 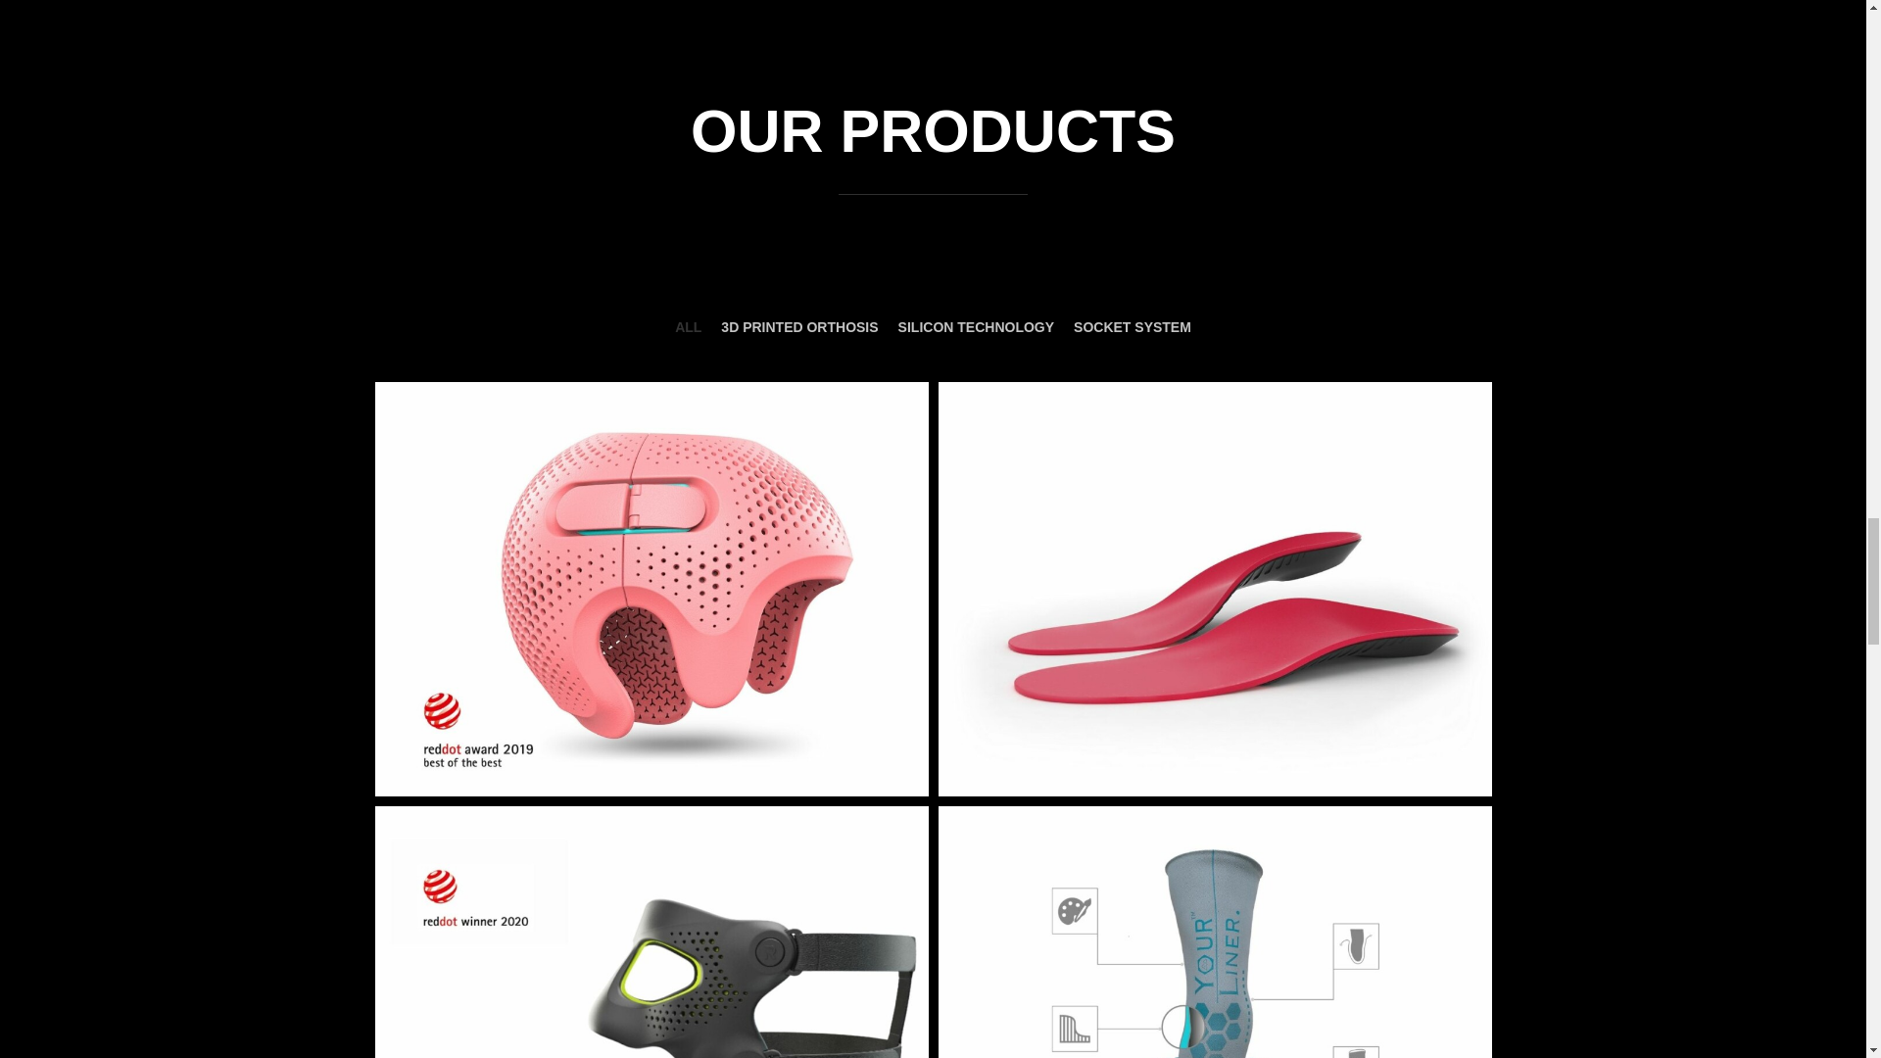 What do you see at coordinates (976, 327) in the screenshot?
I see `SILICON TECHNOLOGY` at bounding box center [976, 327].